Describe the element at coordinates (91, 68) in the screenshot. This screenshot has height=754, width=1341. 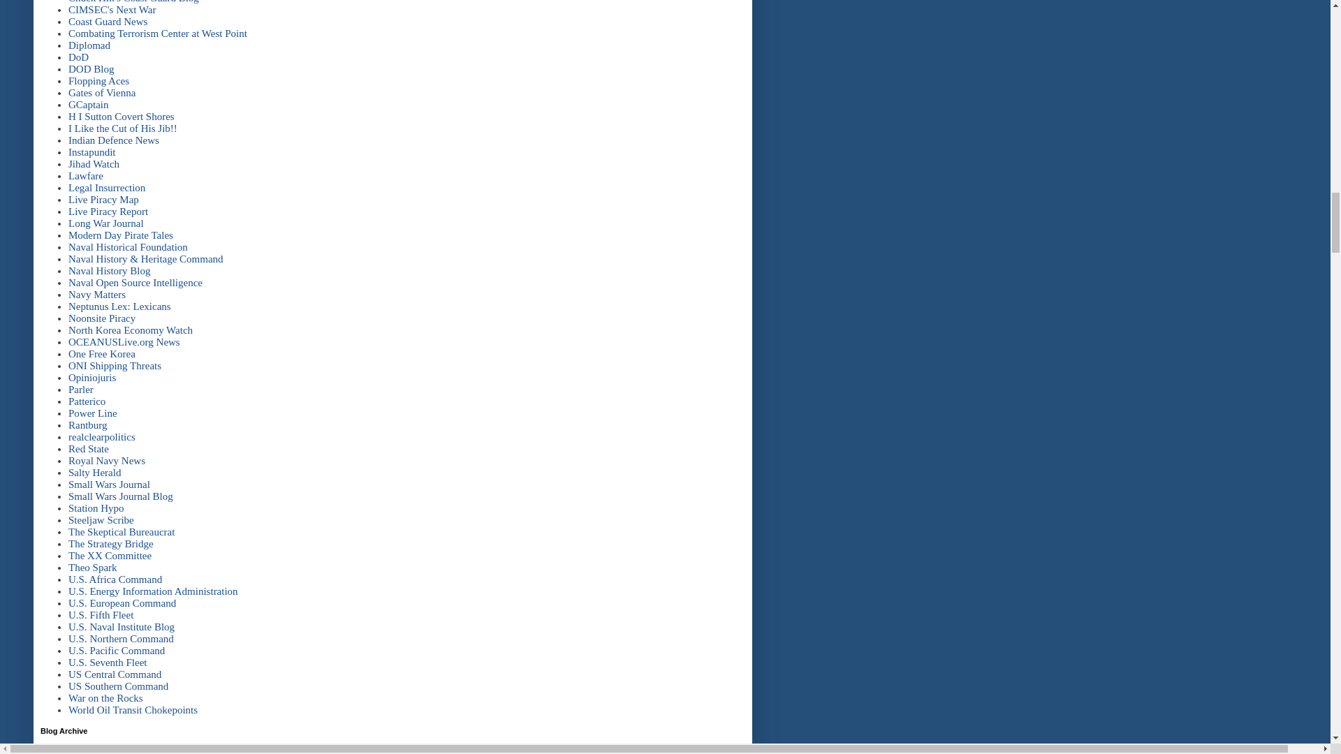
I see `DOD Blog` at that location.